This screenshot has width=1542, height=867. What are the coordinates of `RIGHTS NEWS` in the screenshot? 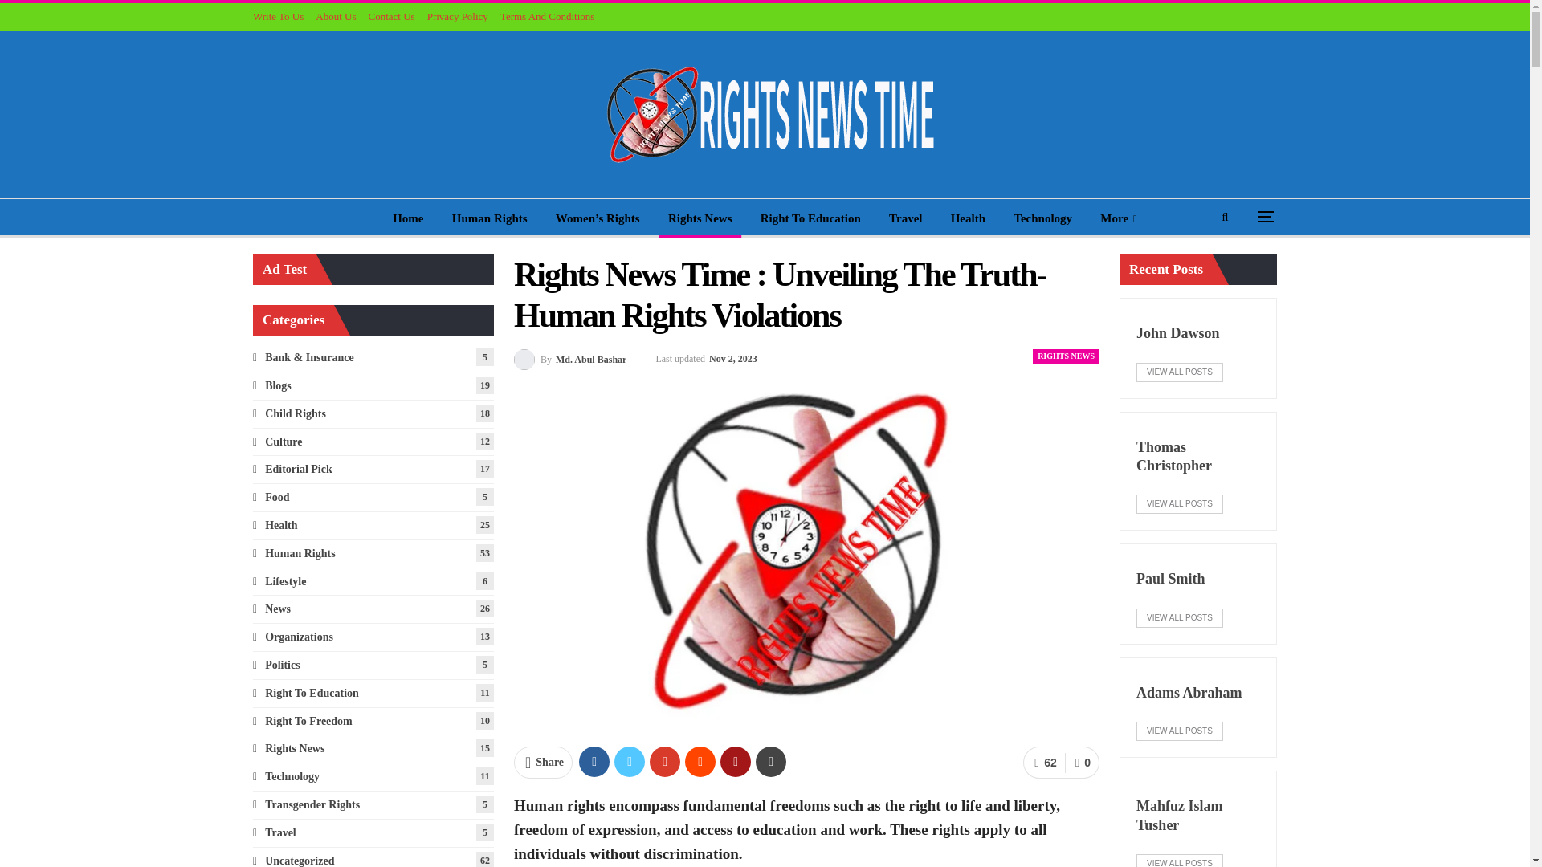 It's located at (1066, 356).